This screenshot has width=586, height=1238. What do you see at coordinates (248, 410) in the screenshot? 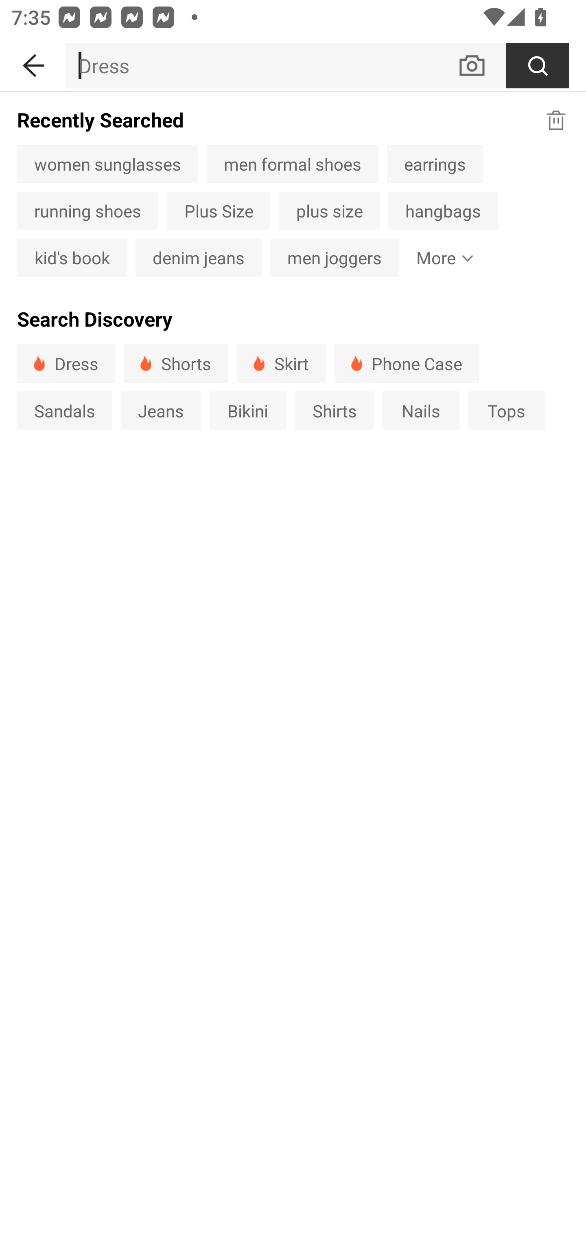
I see `Bikini` at bounding box center [248, 410].